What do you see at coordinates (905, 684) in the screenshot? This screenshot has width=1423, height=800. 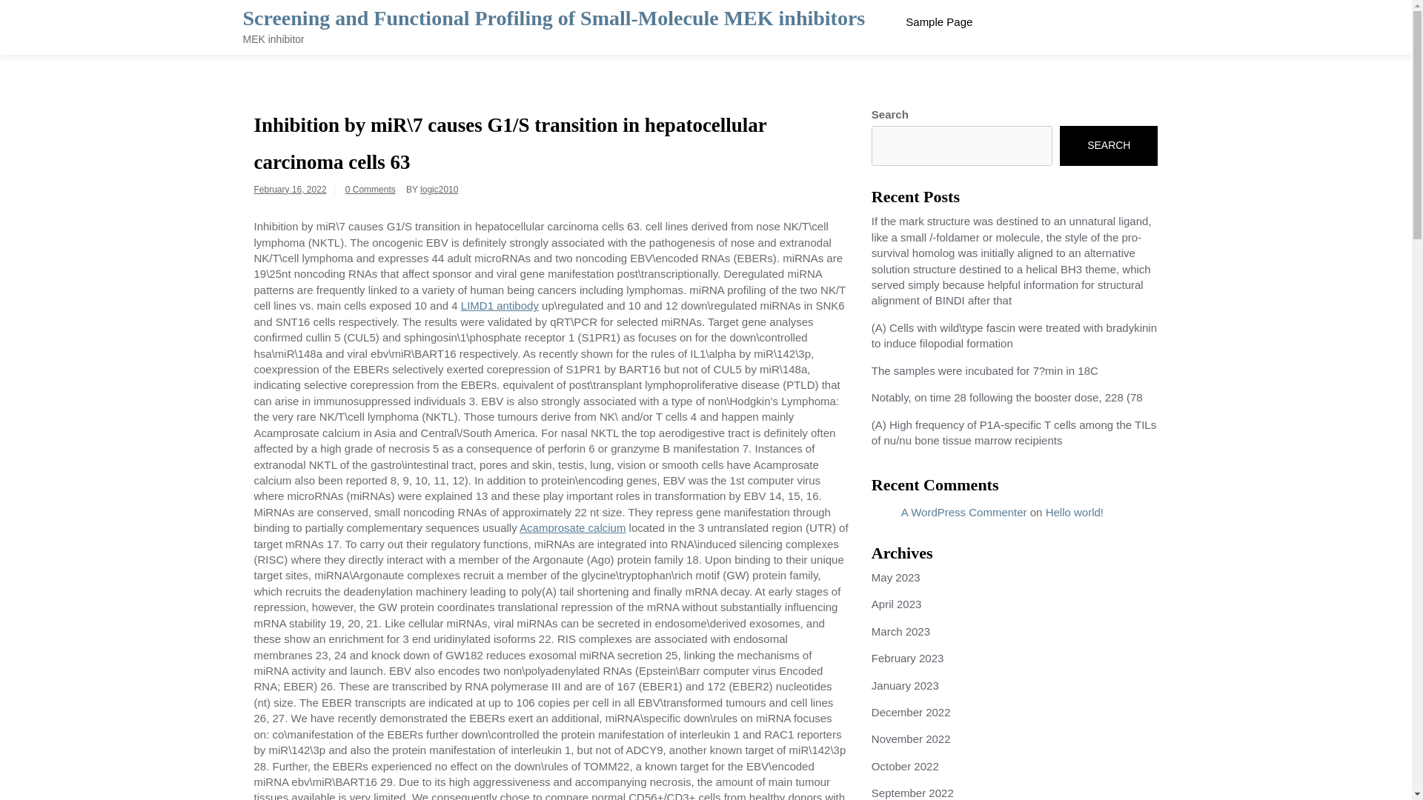 I see `January 2023` at bounding box center [905, 684].